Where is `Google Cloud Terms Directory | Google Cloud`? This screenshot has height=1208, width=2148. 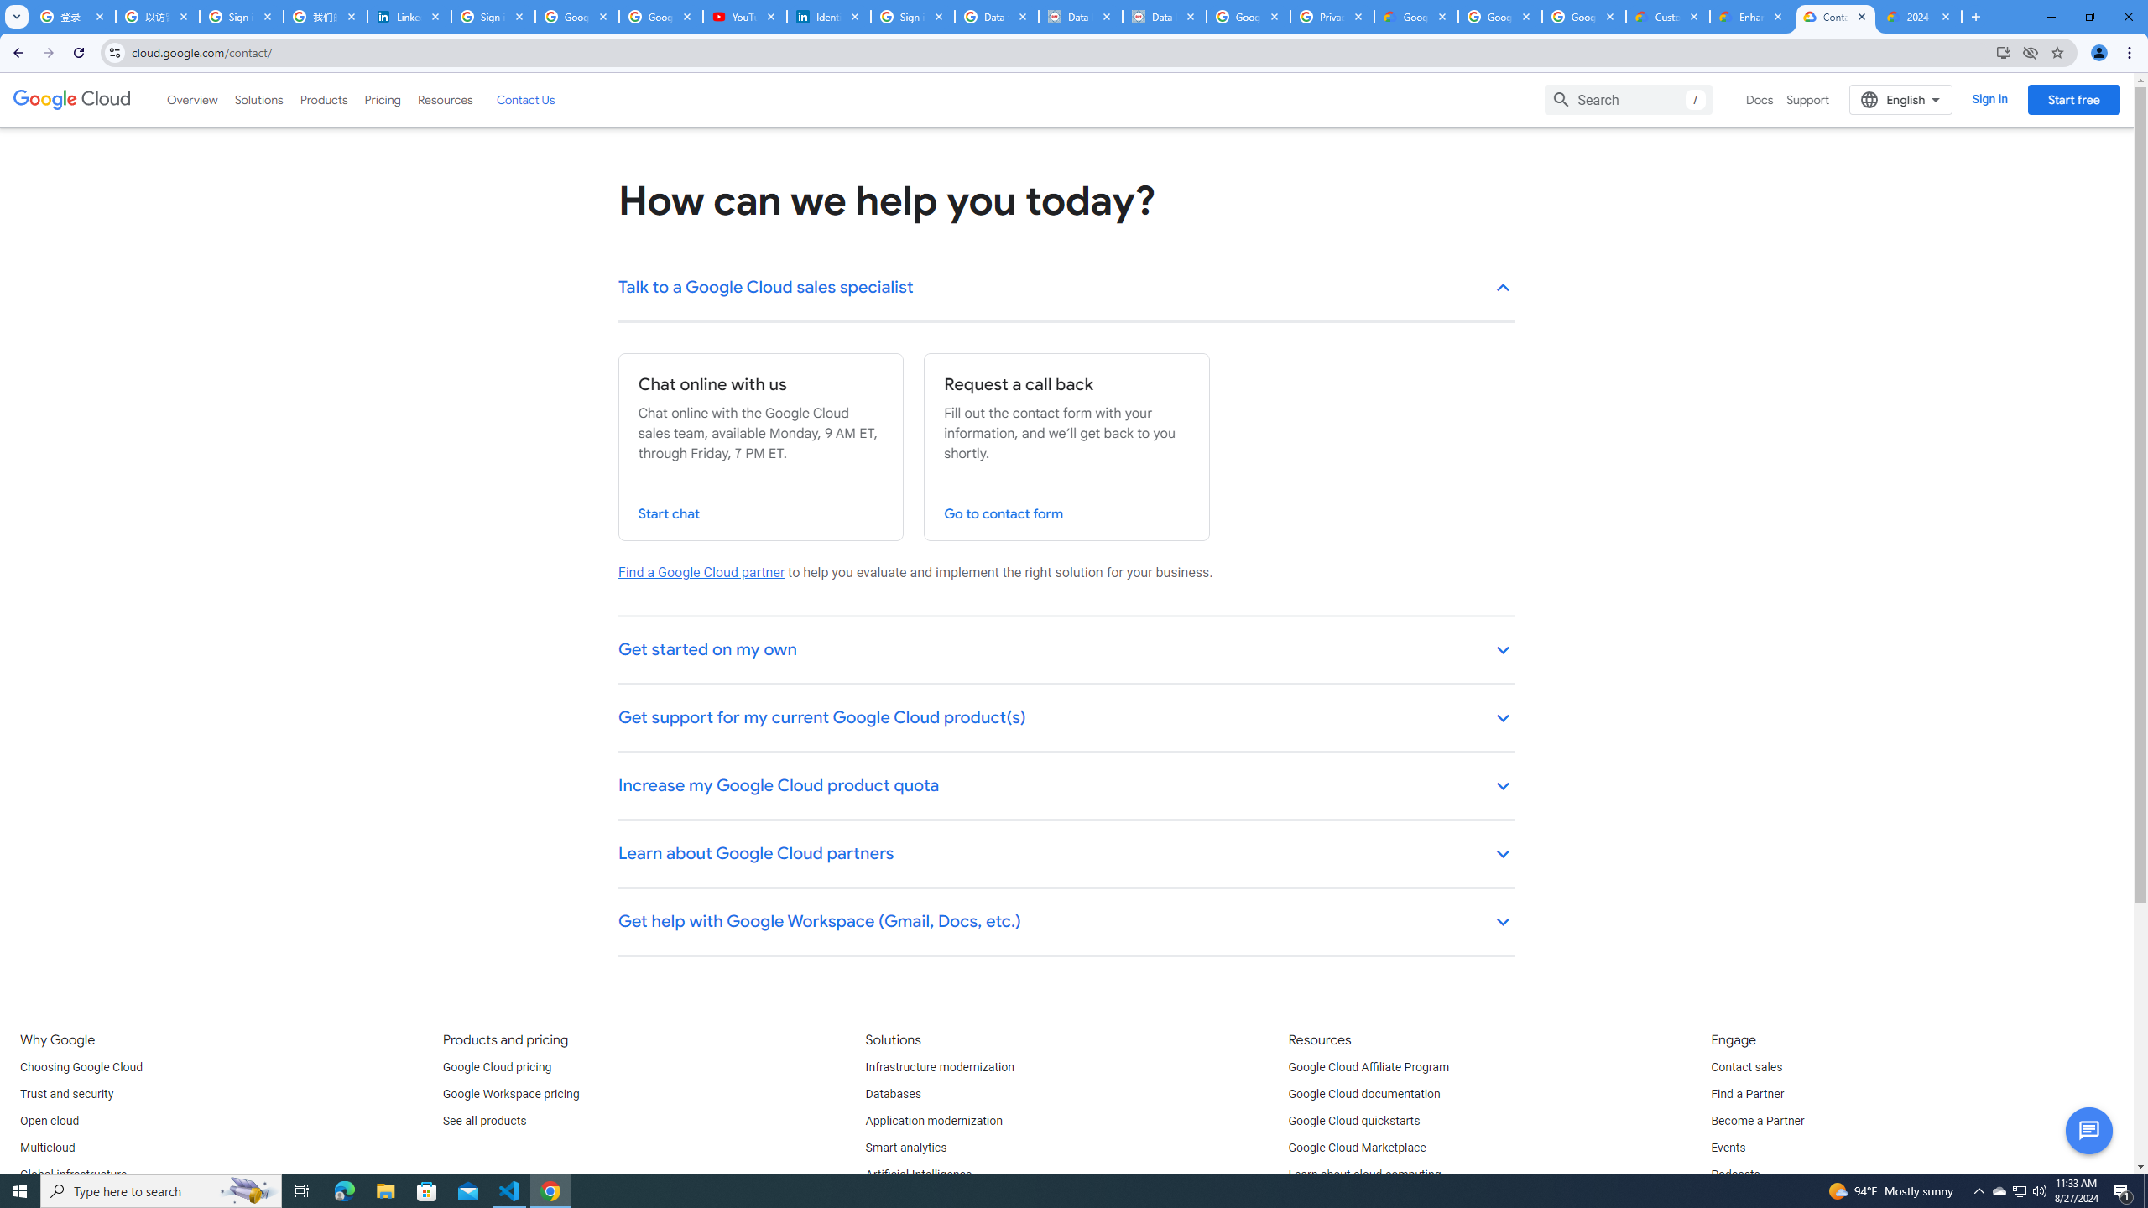
Google Cloud Terms Directory | Google Cloud is located at coordinates (1415, 17).